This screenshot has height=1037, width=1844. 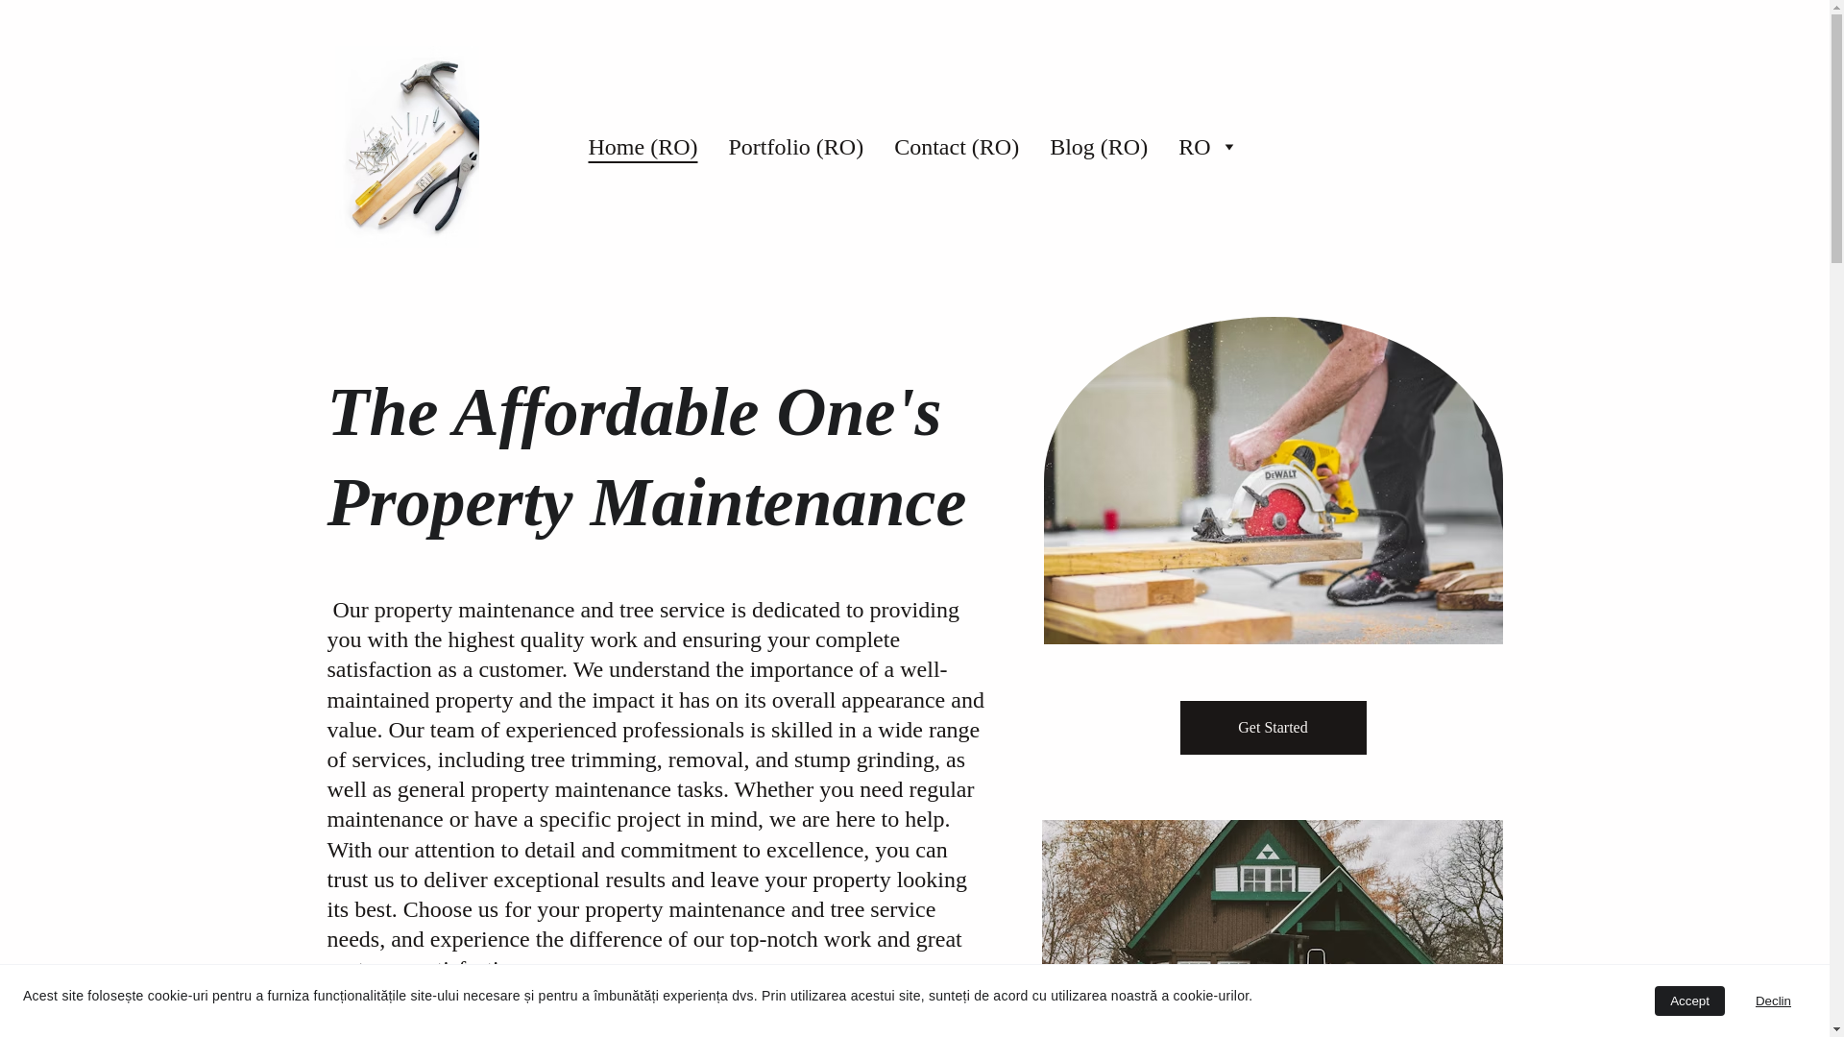 What do you see at coordinates (1272, 928) in the screenshot?
I see `brown and green painted house` at bounding box center [1272, 928].